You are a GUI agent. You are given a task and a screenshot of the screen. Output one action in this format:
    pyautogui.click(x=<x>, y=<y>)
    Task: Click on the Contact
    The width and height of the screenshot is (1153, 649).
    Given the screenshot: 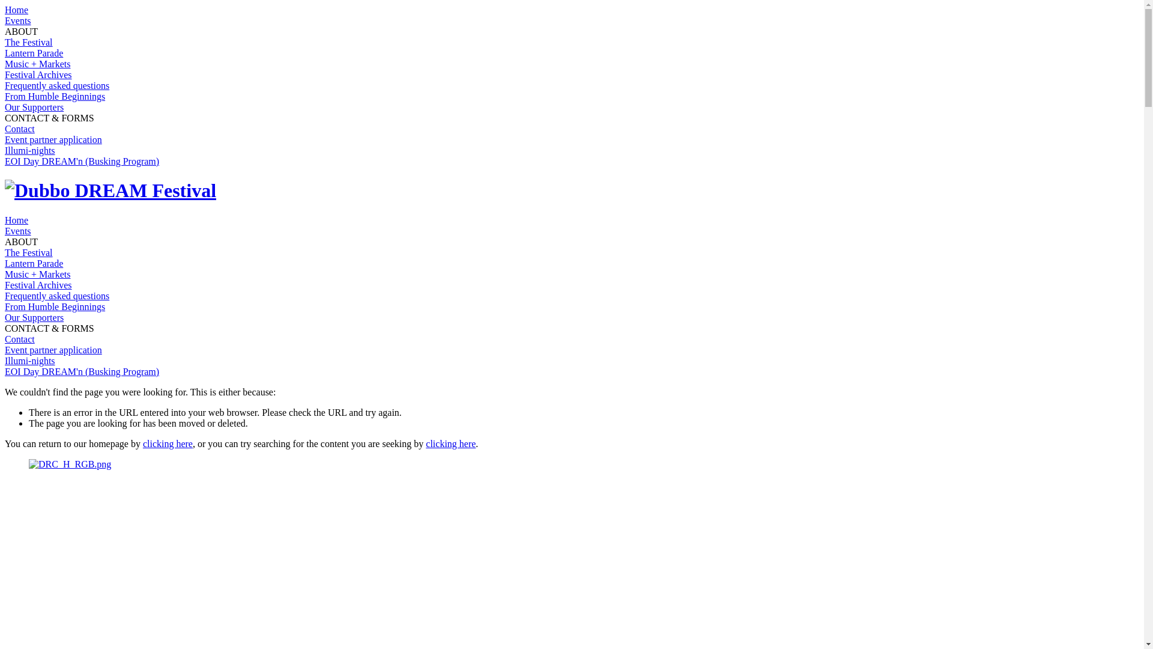 What is the action you would take?
    pyautogui.click(x=20, y=339)
    